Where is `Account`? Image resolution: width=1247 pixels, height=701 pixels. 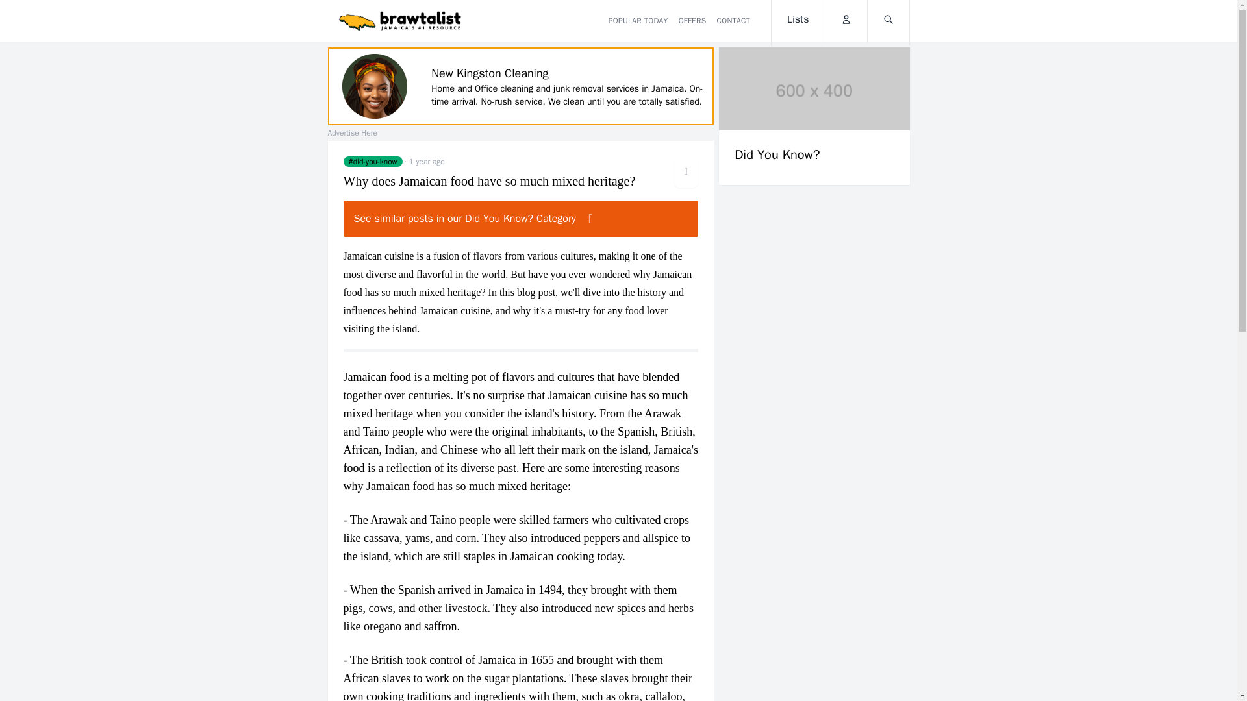
Account is located at coordinates (846, 21).